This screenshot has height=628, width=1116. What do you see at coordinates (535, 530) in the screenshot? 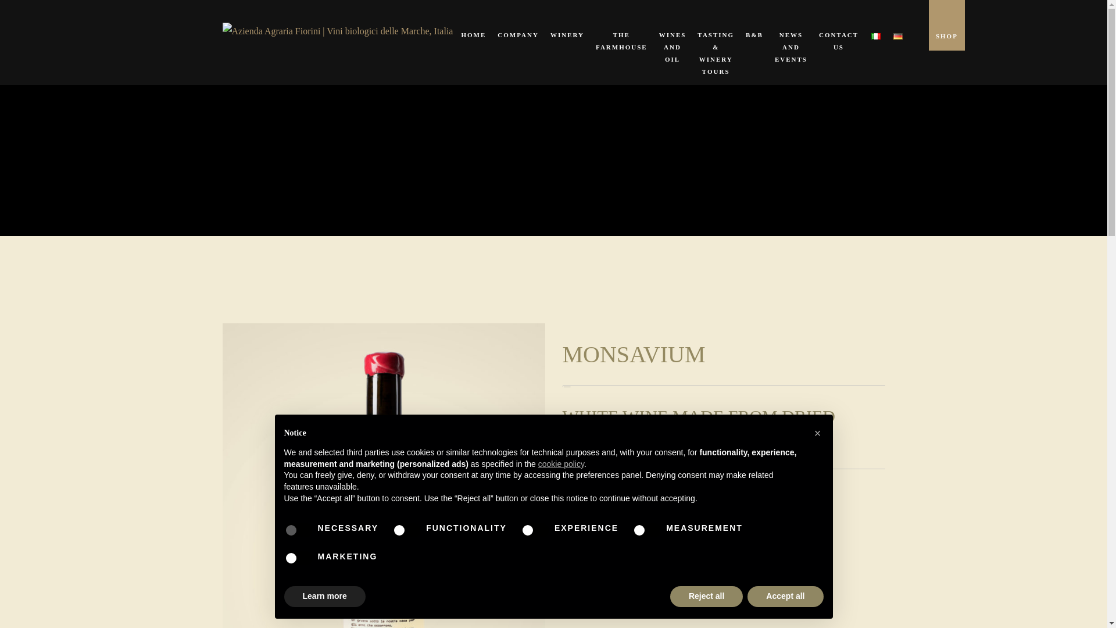
I see `false` at bounding box center [535, 530].